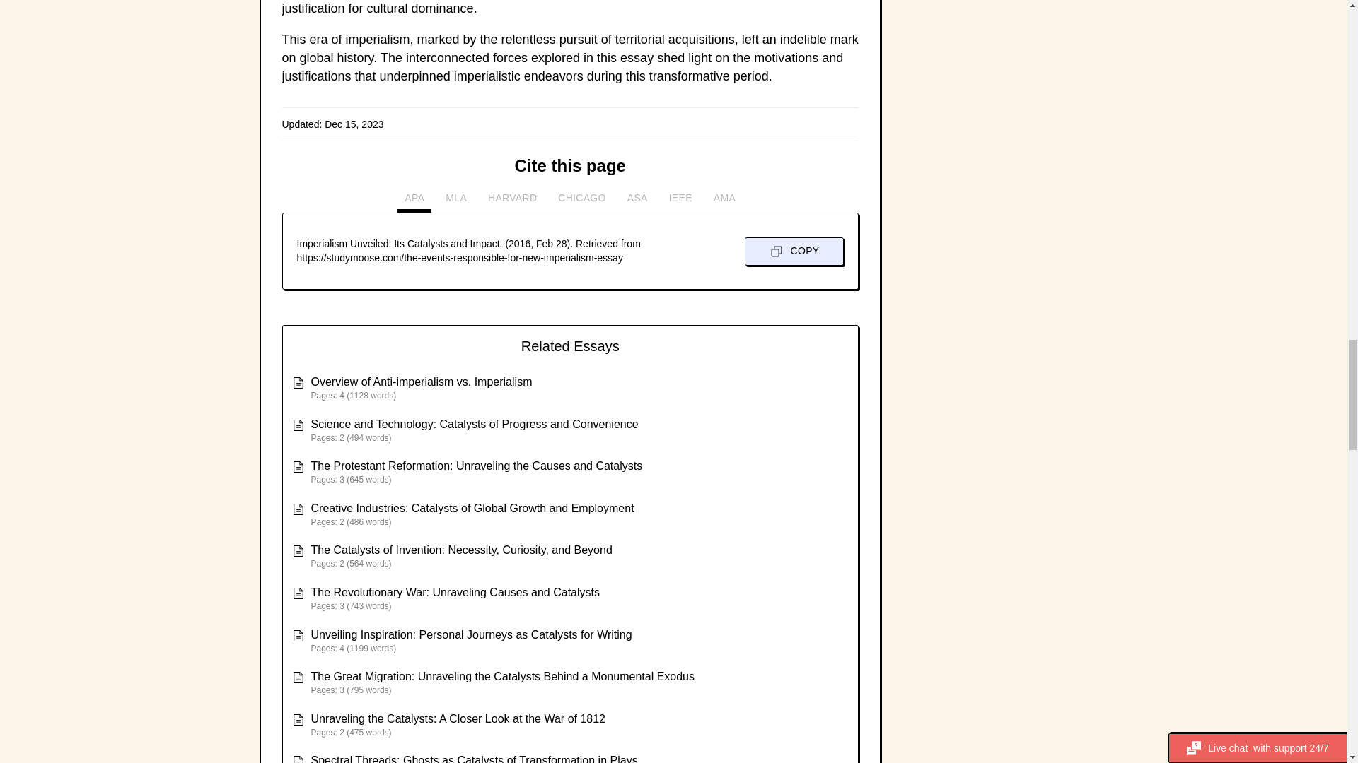  I want to click on MLA, so click(456, 202).